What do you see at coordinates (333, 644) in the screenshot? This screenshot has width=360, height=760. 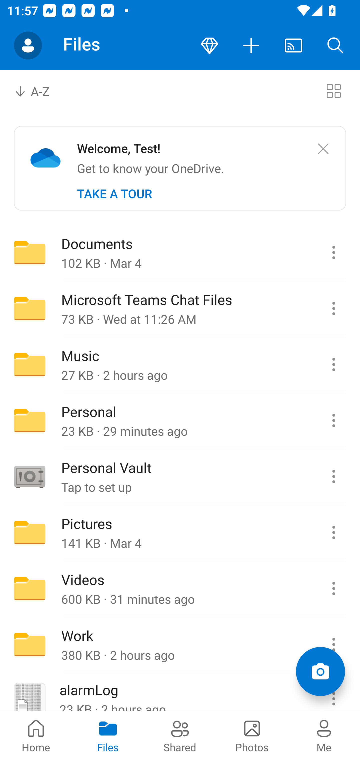 I see `Work commands` at bounding box center [333, 644].